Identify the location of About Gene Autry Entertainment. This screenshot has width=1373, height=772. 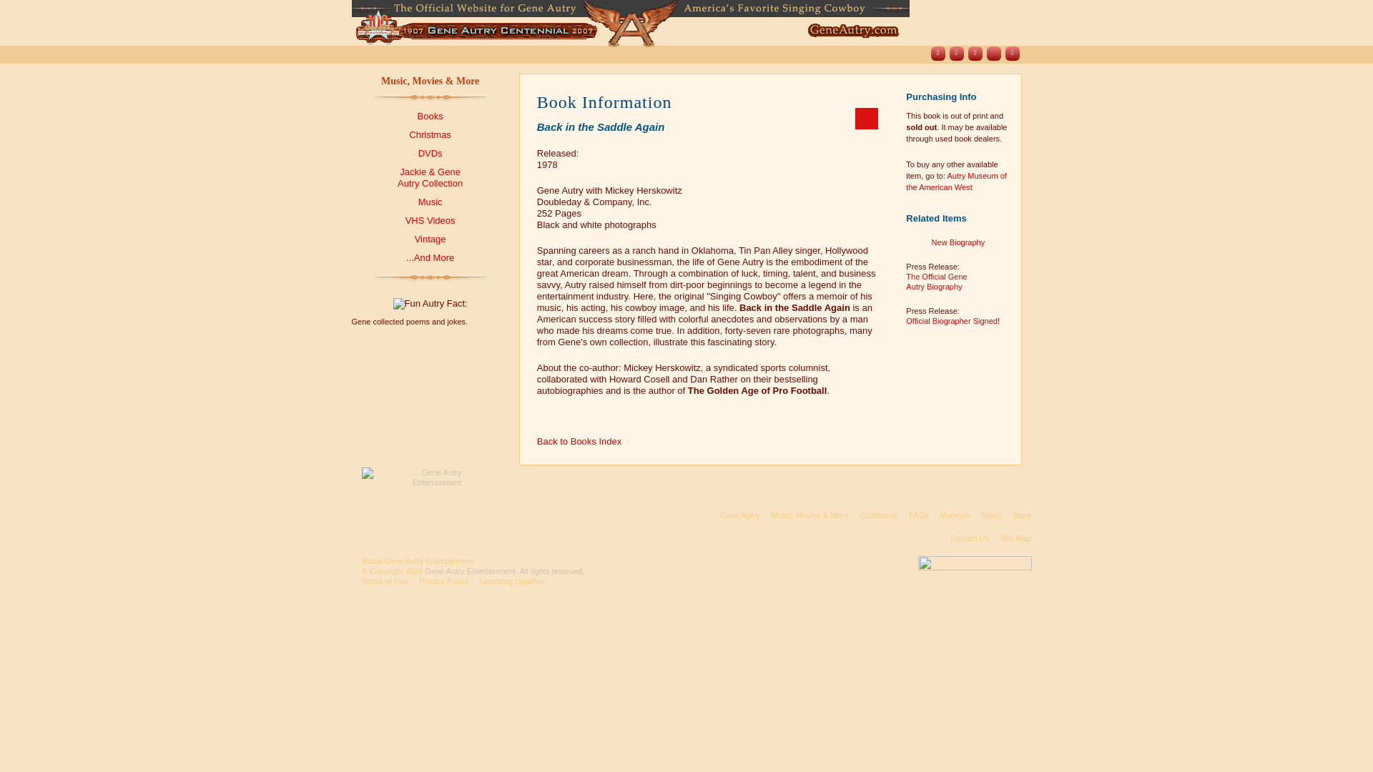
(418, 560).